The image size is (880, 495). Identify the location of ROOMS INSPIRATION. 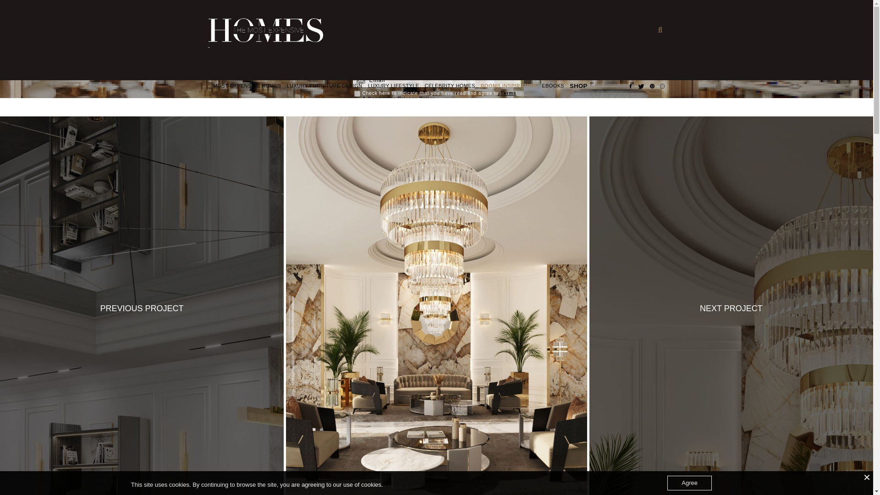
(509, 86).